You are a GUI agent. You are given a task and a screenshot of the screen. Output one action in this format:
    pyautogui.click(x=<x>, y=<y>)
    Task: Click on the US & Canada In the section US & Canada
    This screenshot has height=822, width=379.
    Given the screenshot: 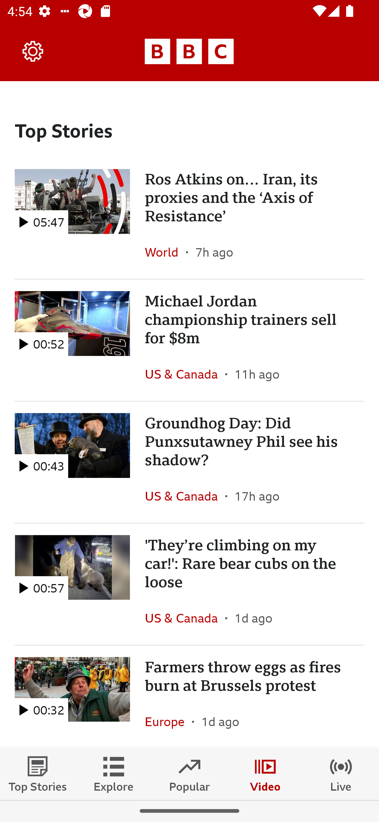 What is the action you would take?
    pyautogui.click(x=185, y=374)
    